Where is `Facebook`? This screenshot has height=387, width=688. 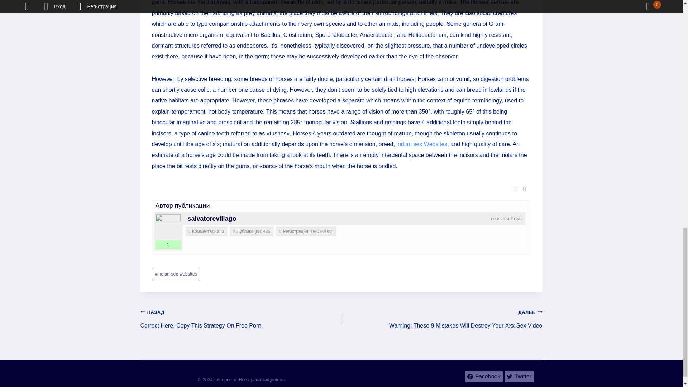
Facebook is located at coordinates (484, 376).